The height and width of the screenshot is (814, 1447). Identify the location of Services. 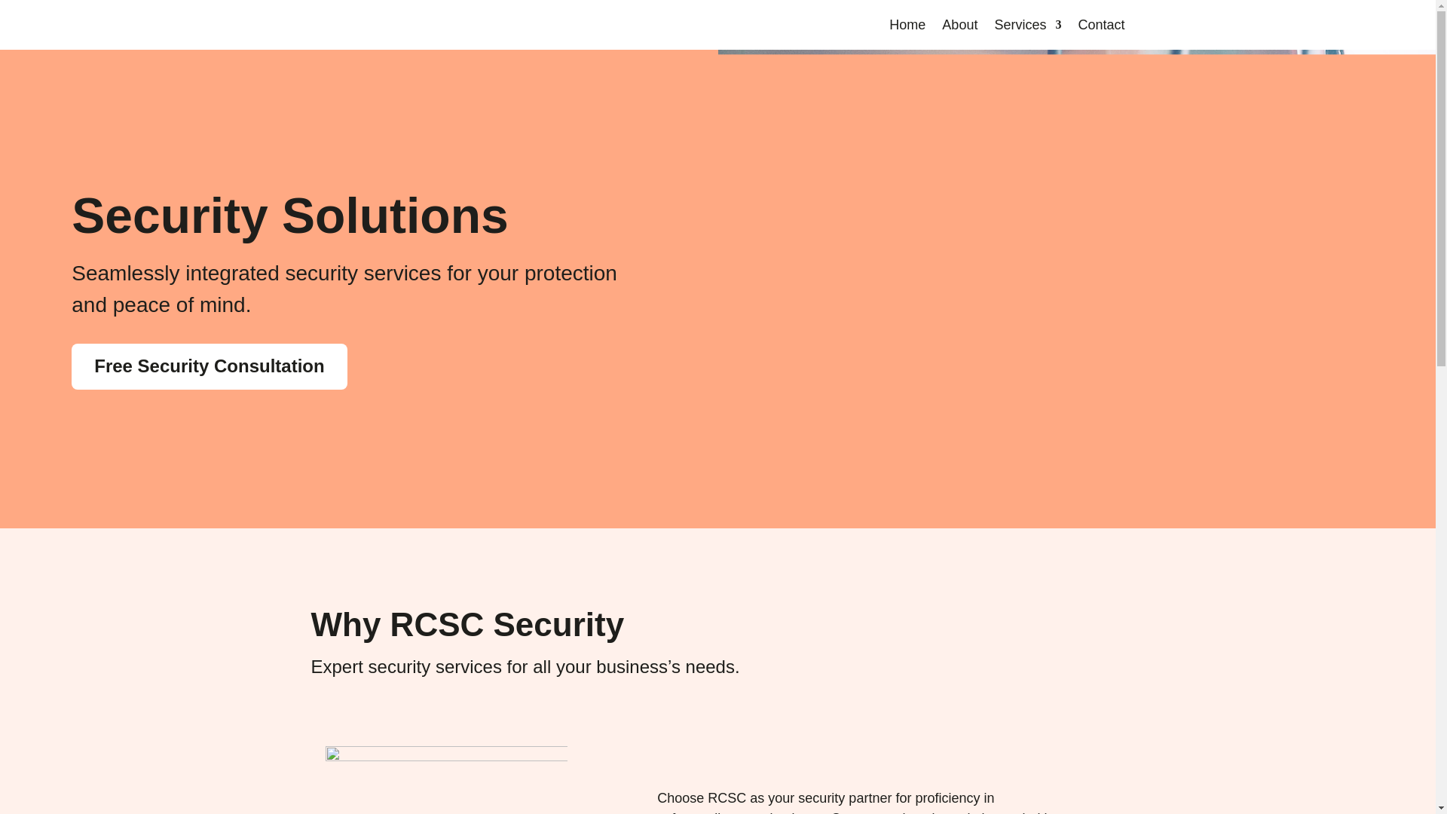
(1027, 28).